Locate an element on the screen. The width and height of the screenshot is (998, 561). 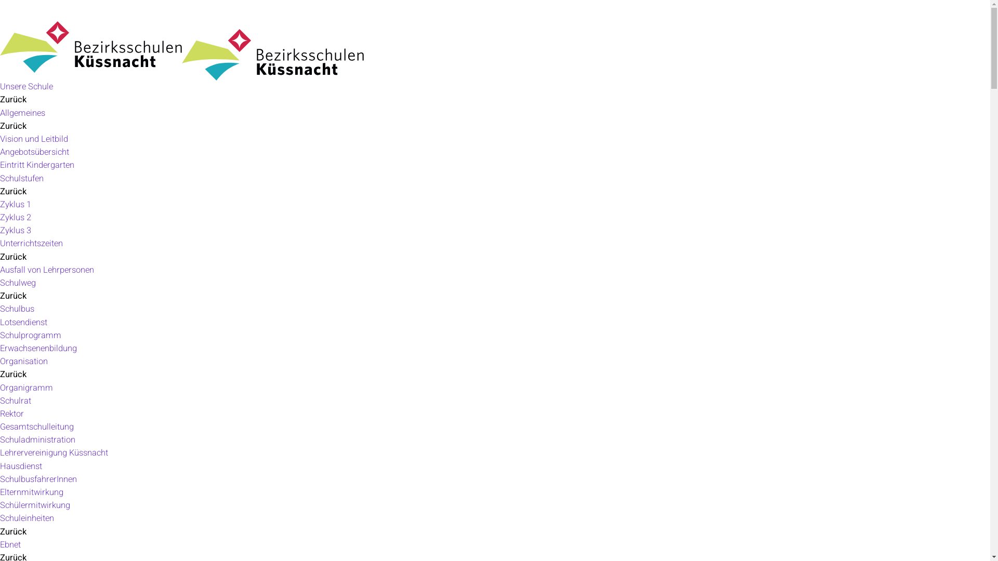
Organisation is located at coordinates (24, 362).